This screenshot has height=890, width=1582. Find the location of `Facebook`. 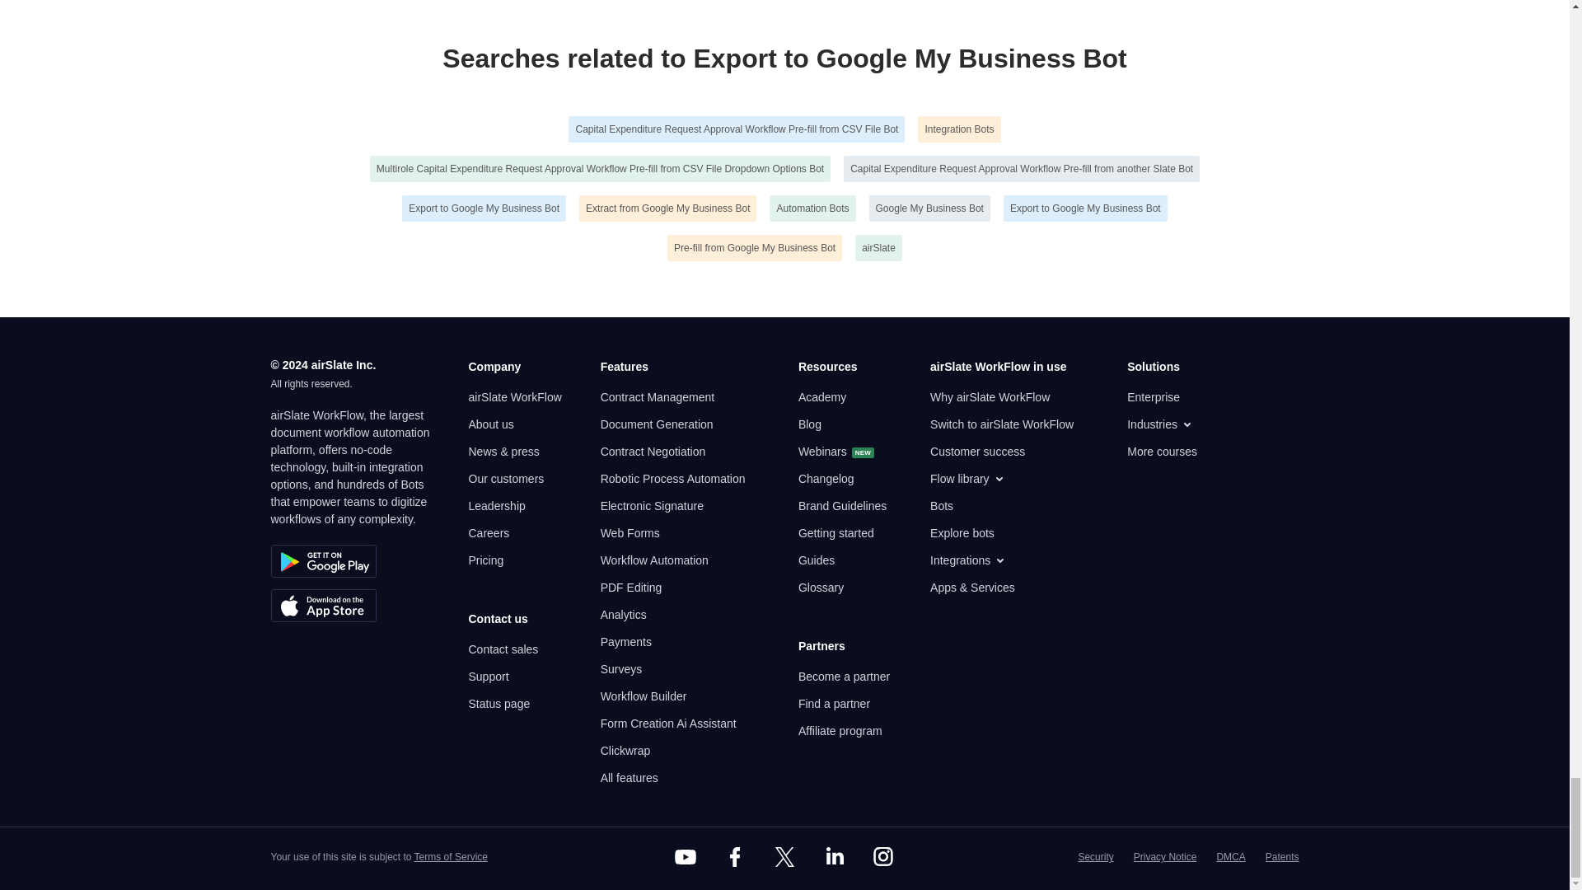

Facebook is located at coordinates (734, 857).